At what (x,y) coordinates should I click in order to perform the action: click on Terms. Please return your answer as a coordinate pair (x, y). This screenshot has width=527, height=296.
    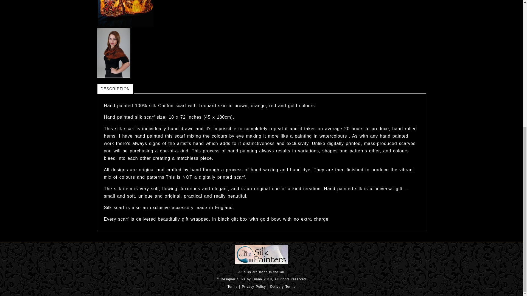
    Looking at the image, I should click on (232, 287).